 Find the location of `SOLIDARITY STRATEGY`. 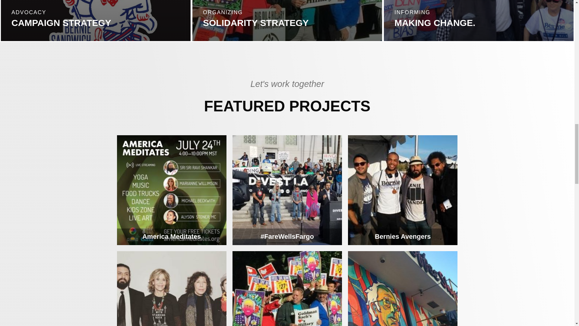

SOLIDARITY STRATEGY is located at coordinates (256, 23).